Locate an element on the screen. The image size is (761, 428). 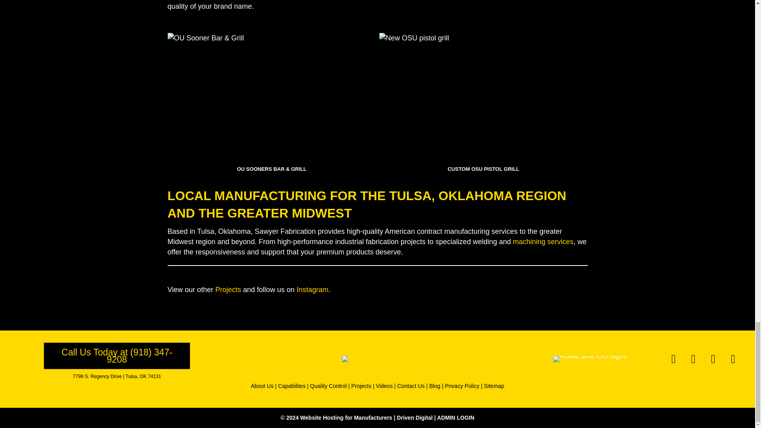
Contact Us is located at coordinates (411, 386).